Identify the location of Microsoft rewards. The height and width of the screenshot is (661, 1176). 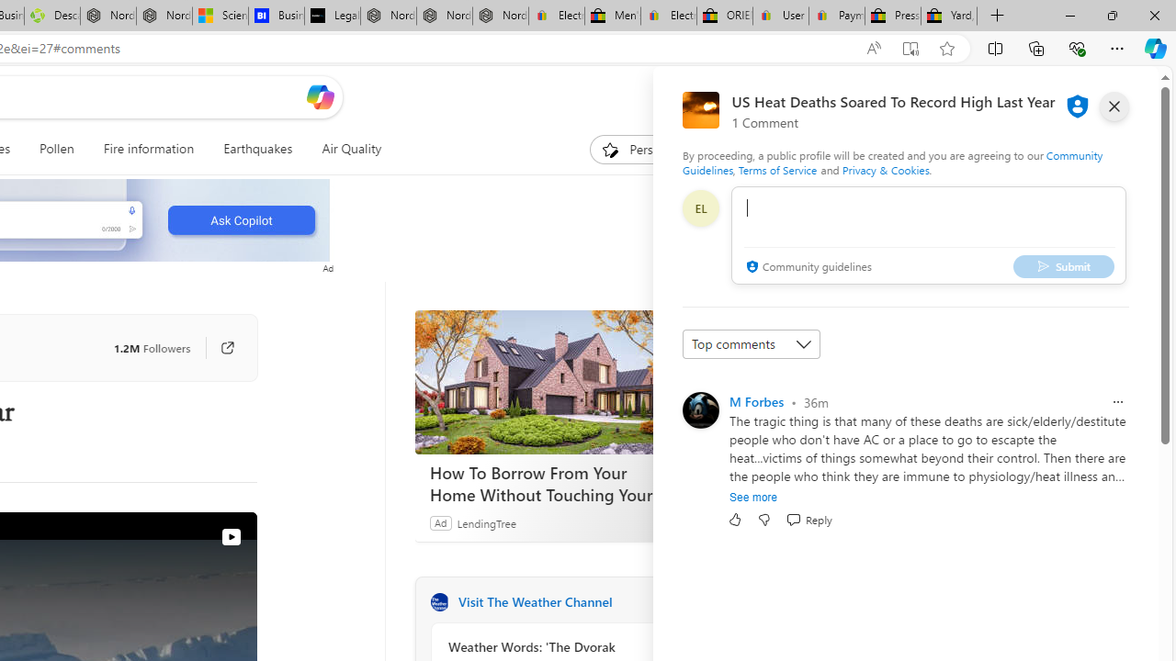
(1045, 96).